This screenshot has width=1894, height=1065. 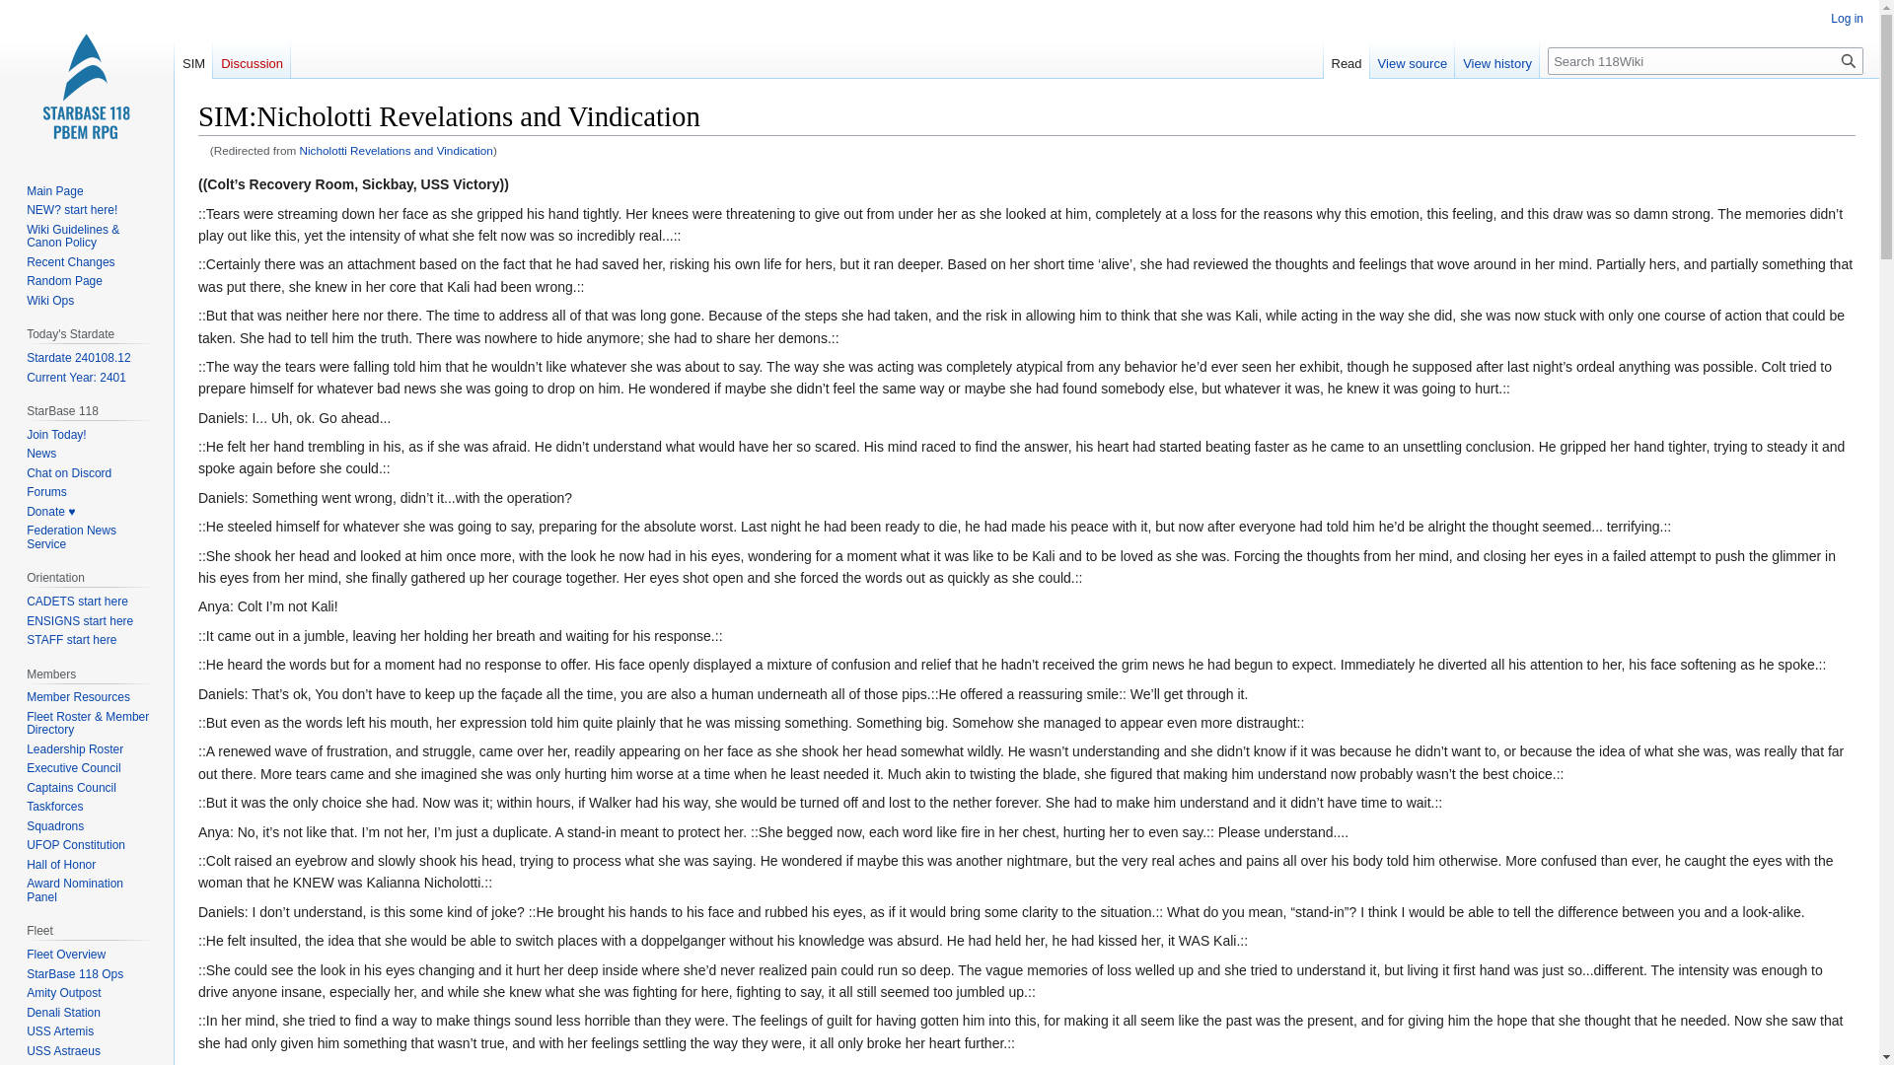 What do you see at coordinates (396, 150) in the screenshot?
I see `Nicholotti Revelations and Vindication` at bounding box center [396, 150].